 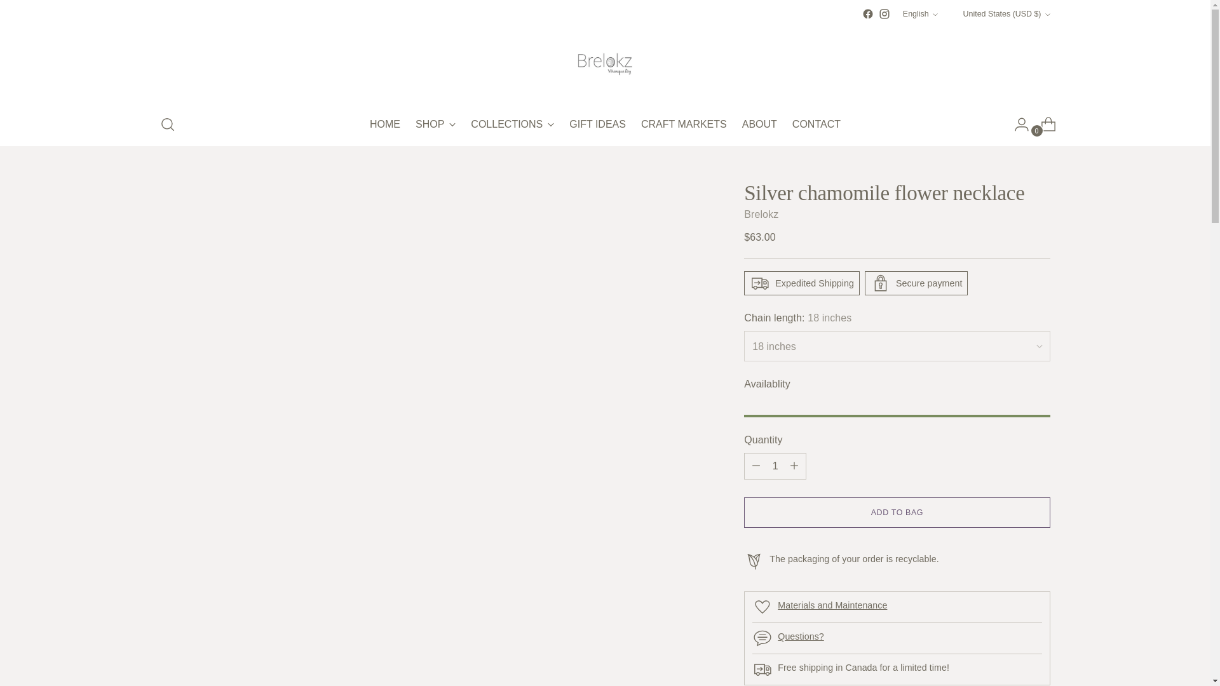 I want to click on Brelokz  on Instagram, so click(x=884, y=14).